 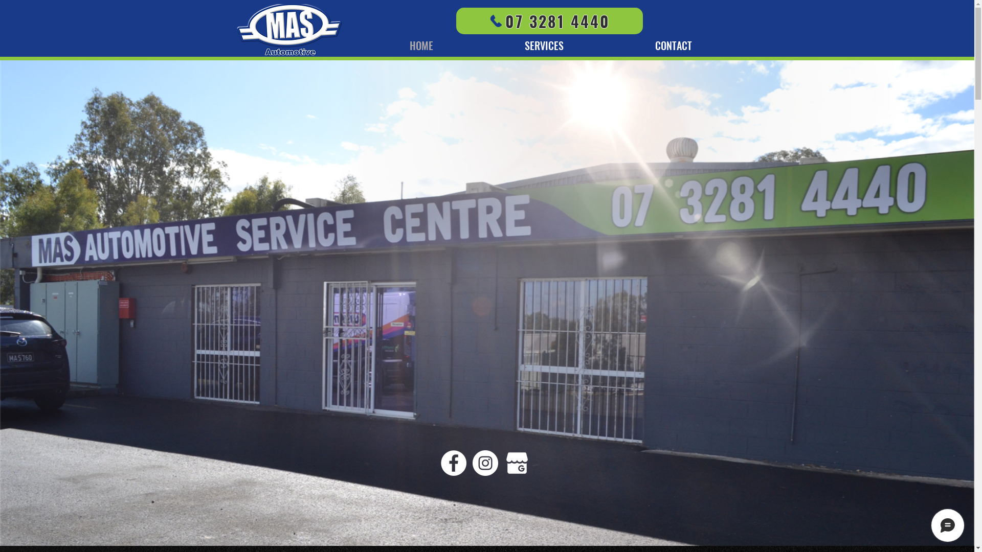 What do you see at coordinates (674, 44) in the screenshot?
I see `CONTACT` at bounding box center [674, 44].